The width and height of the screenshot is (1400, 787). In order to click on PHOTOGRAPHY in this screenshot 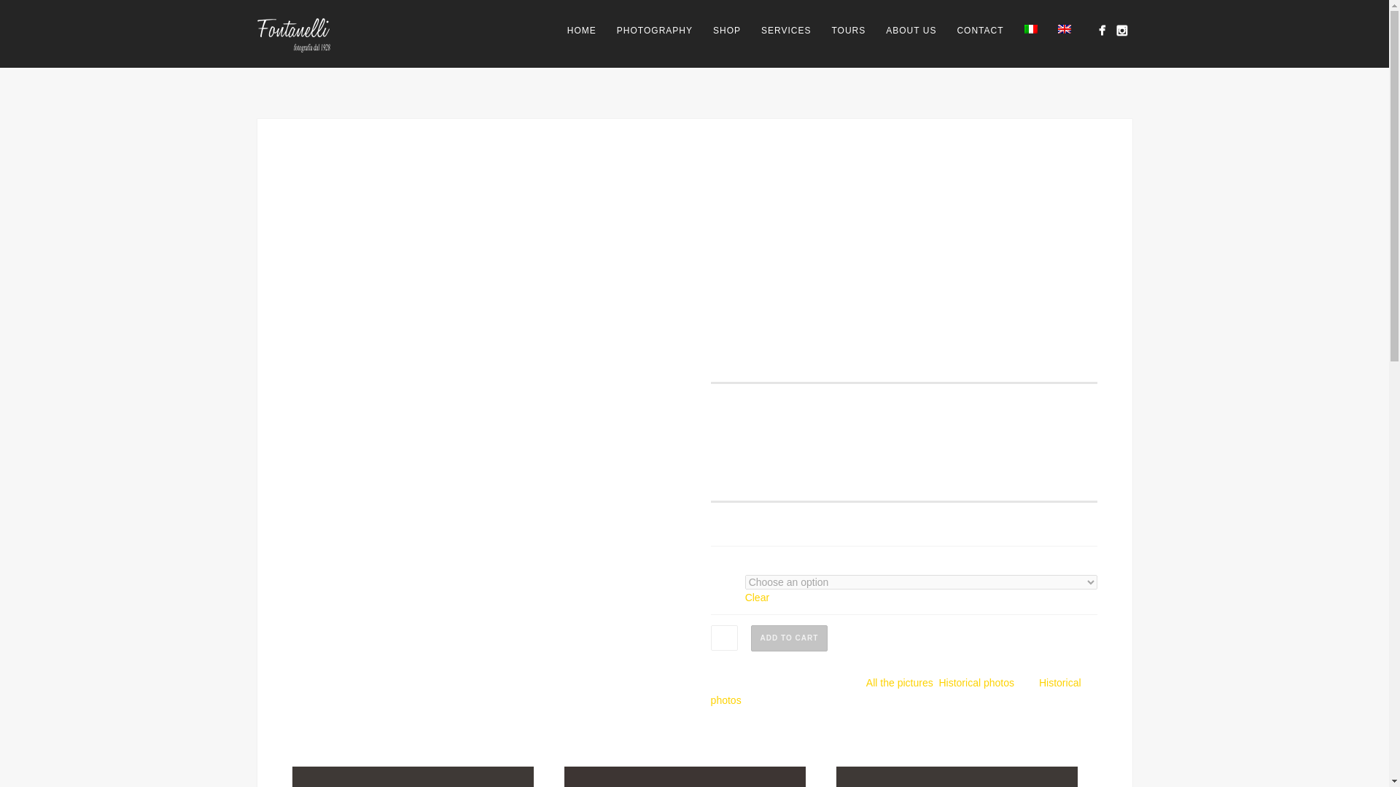, I will do `click(654, 31)`.